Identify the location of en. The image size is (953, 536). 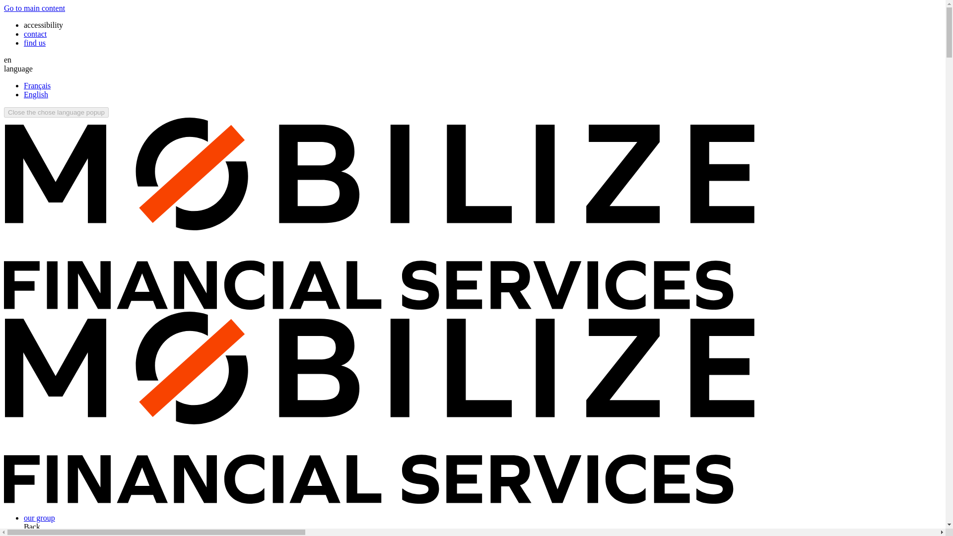
(7, 60).